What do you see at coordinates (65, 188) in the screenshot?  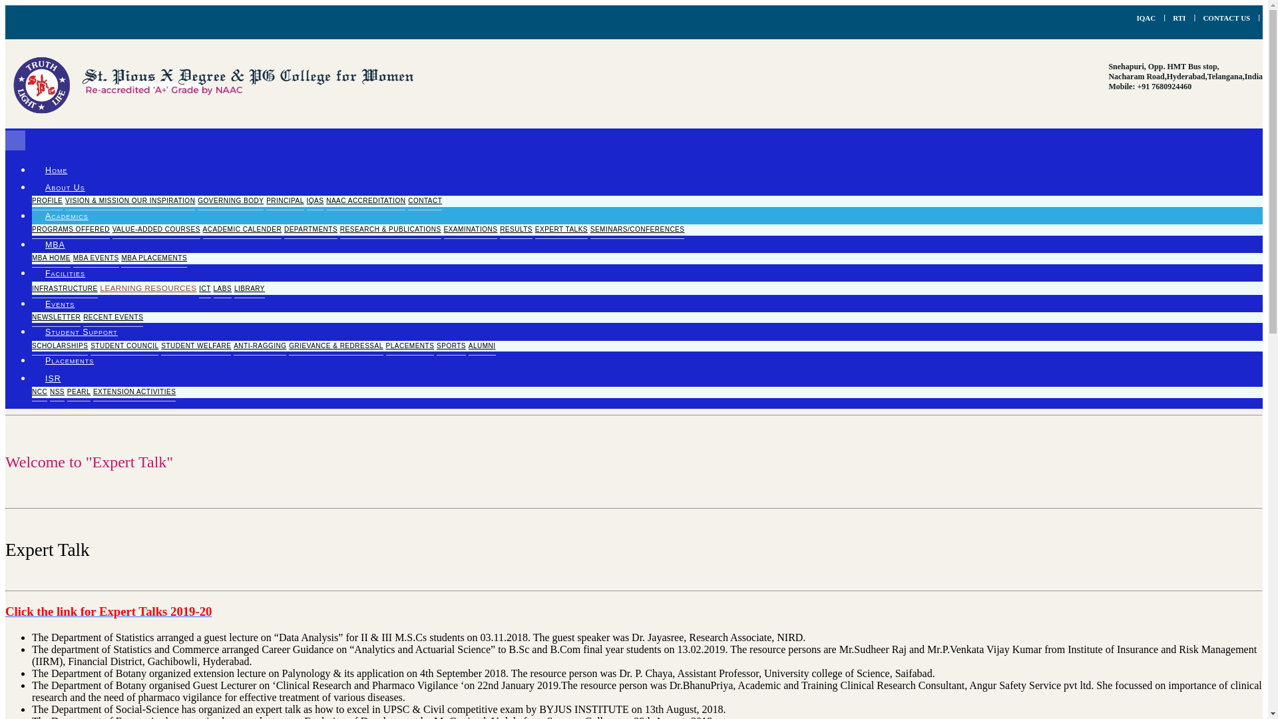 I see `About Us` at bounding box center [65, 188].